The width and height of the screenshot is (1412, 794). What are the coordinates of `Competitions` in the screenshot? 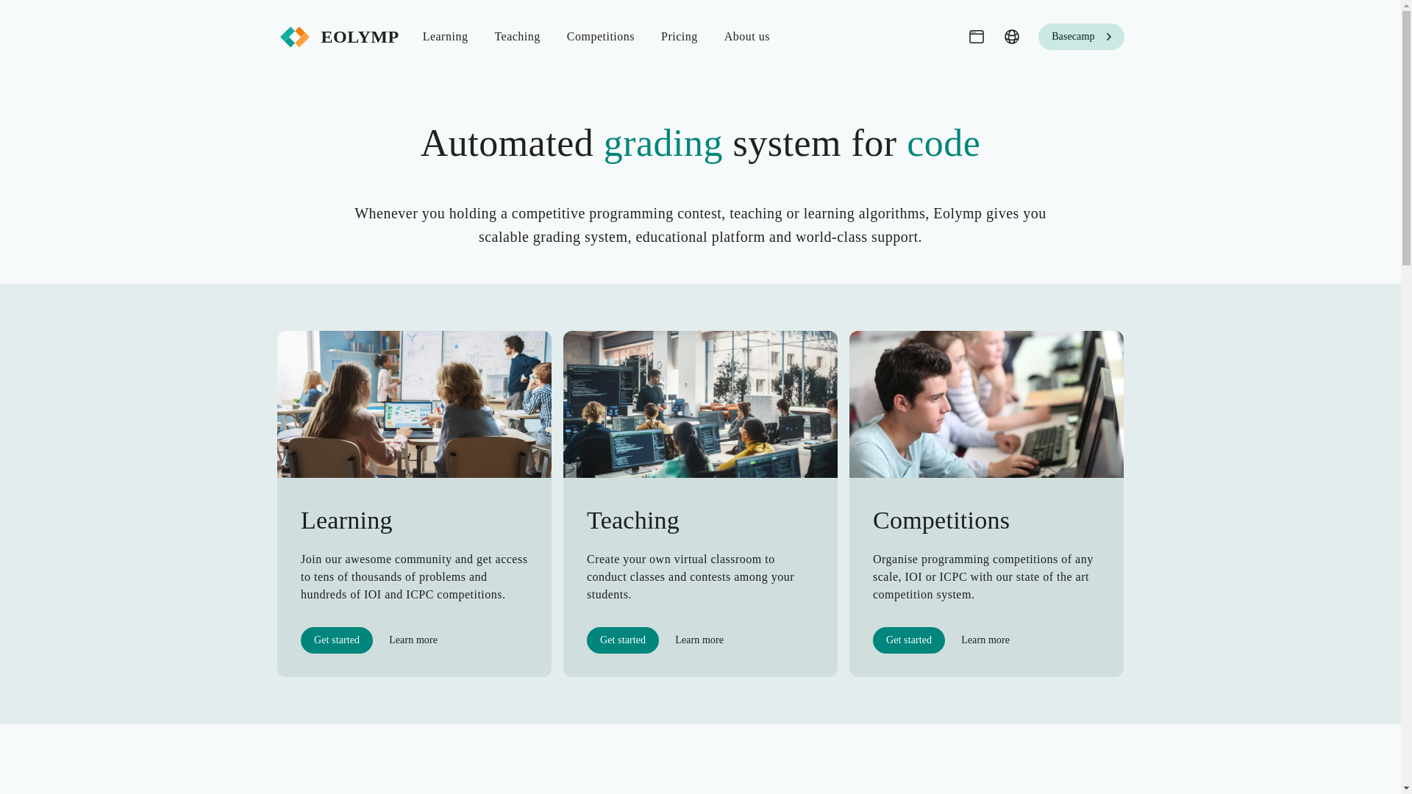 It's located at (600, 36).